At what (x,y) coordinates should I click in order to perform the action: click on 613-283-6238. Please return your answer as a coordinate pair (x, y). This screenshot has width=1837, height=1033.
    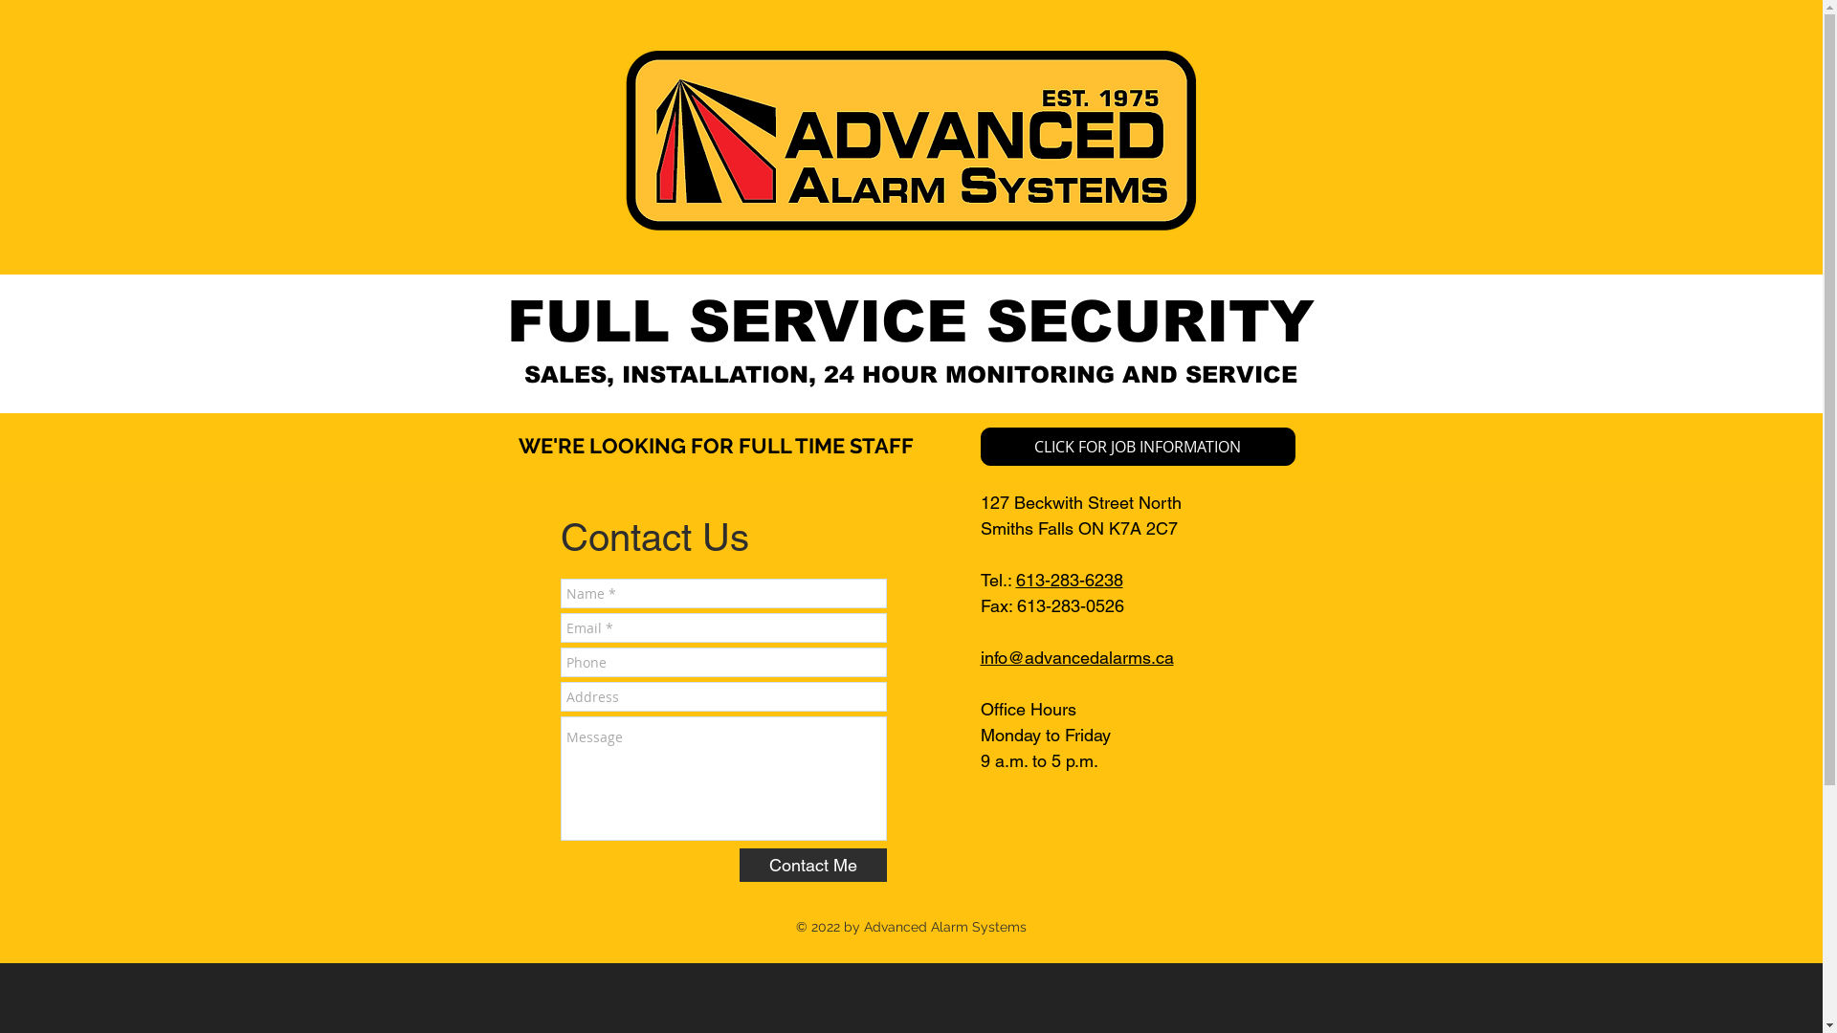
    Looking at the image, I should click on (1070, 580).